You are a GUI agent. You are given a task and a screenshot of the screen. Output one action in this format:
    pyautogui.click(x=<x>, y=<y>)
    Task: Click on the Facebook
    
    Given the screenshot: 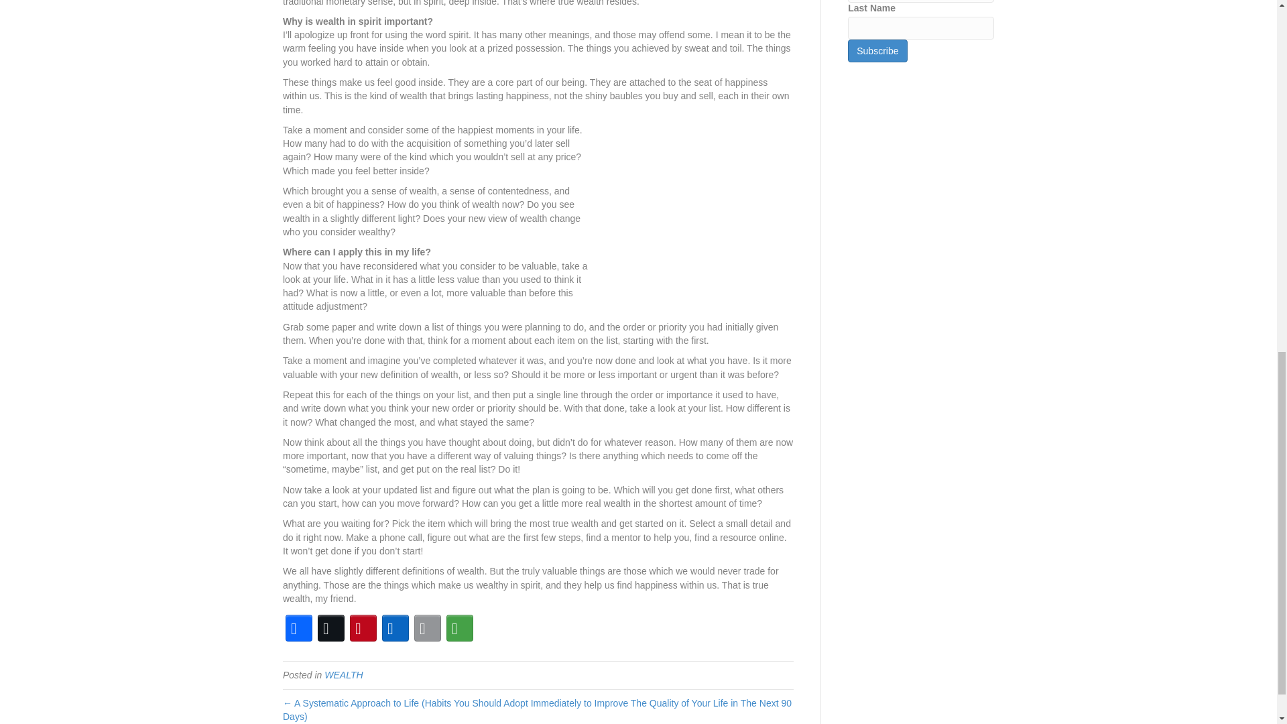 What is the action you would take?
    pyautogui.click(x=299, y=627)
    